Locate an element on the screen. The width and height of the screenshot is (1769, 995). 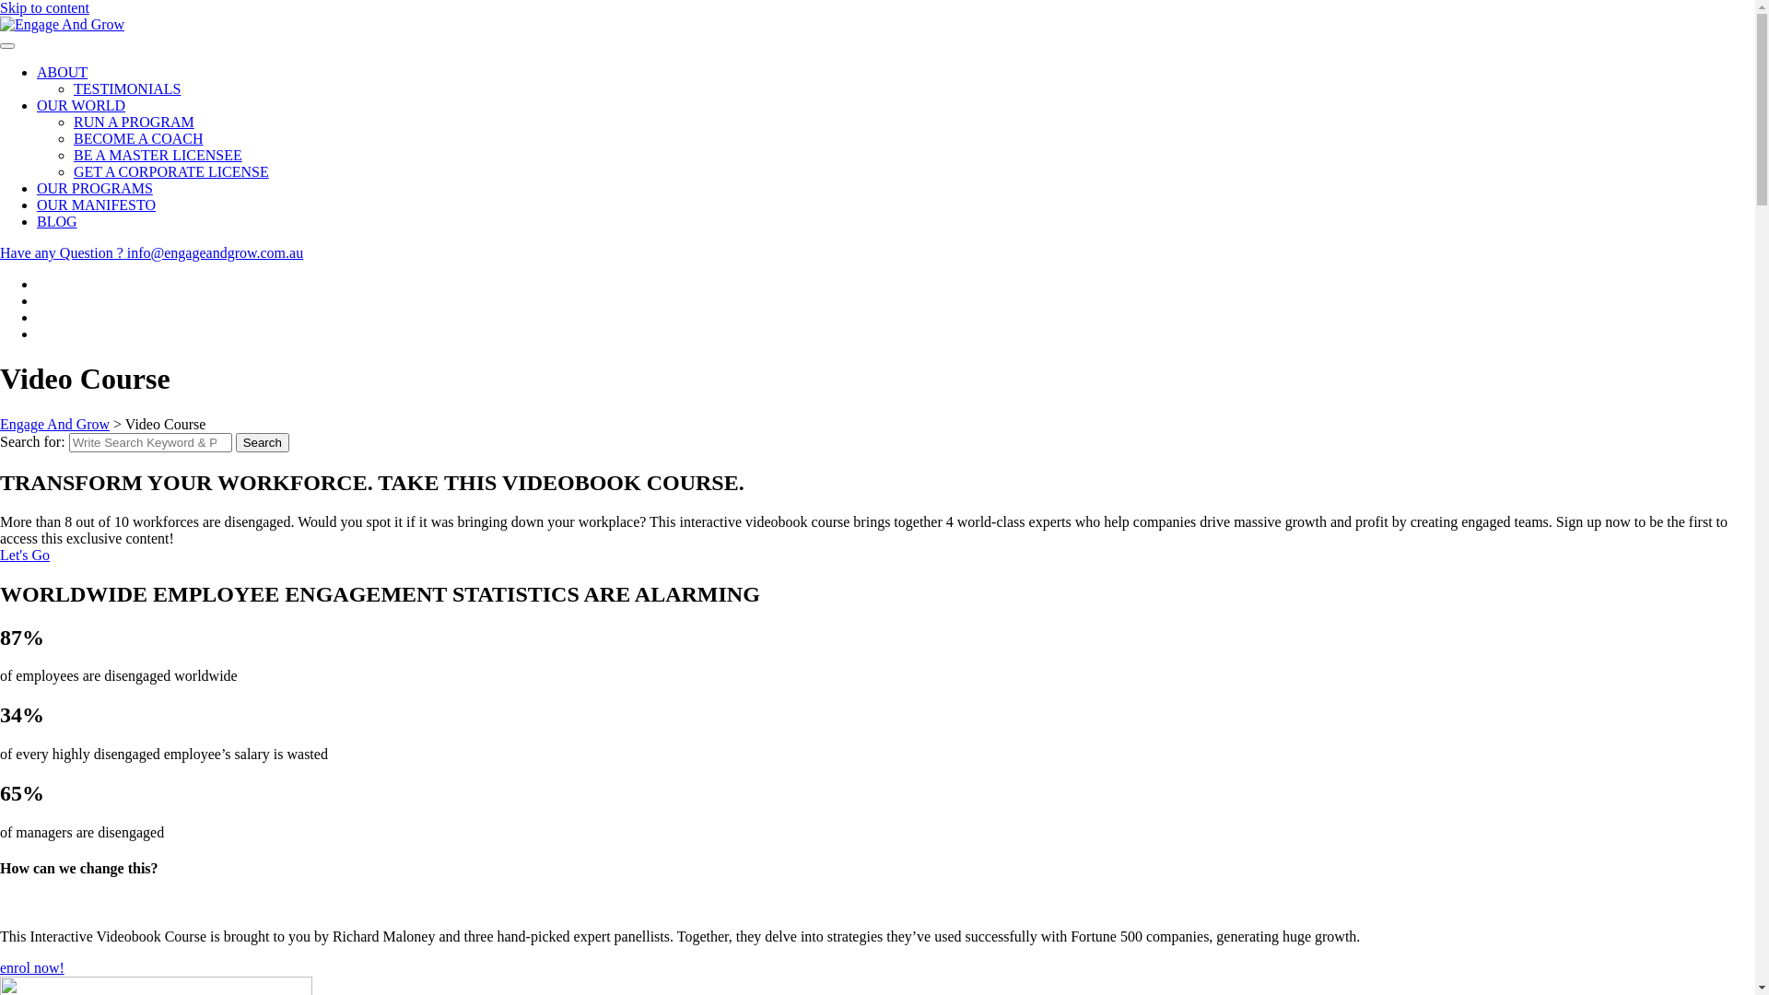
OUR PROGRAMS is located at coordinates (95, 188).